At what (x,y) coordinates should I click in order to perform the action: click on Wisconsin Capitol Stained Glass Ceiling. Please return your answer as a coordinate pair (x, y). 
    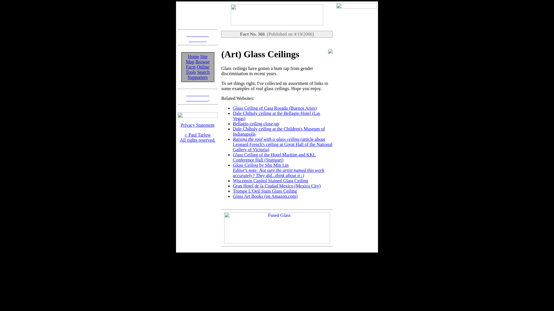
    Looking at the image, I should click on (270, 181).